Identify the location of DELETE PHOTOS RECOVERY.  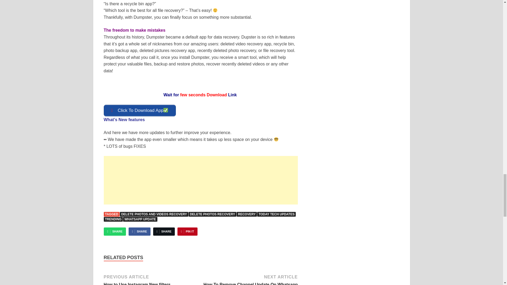
(212, 214).